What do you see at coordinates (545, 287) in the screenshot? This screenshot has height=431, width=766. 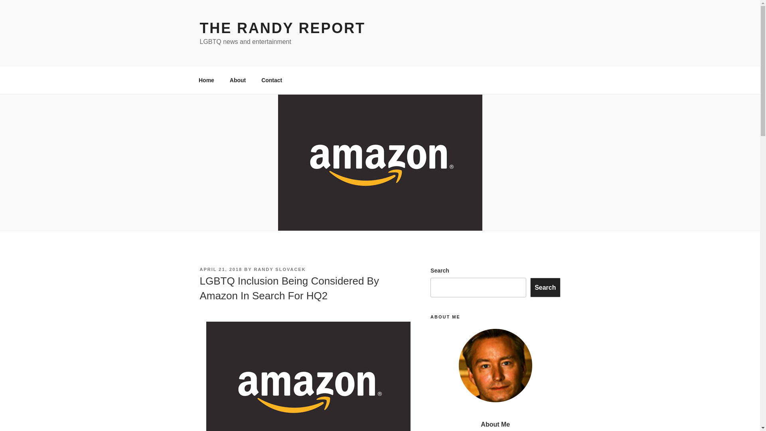 I see `Search` at bounding box center [545, 287].